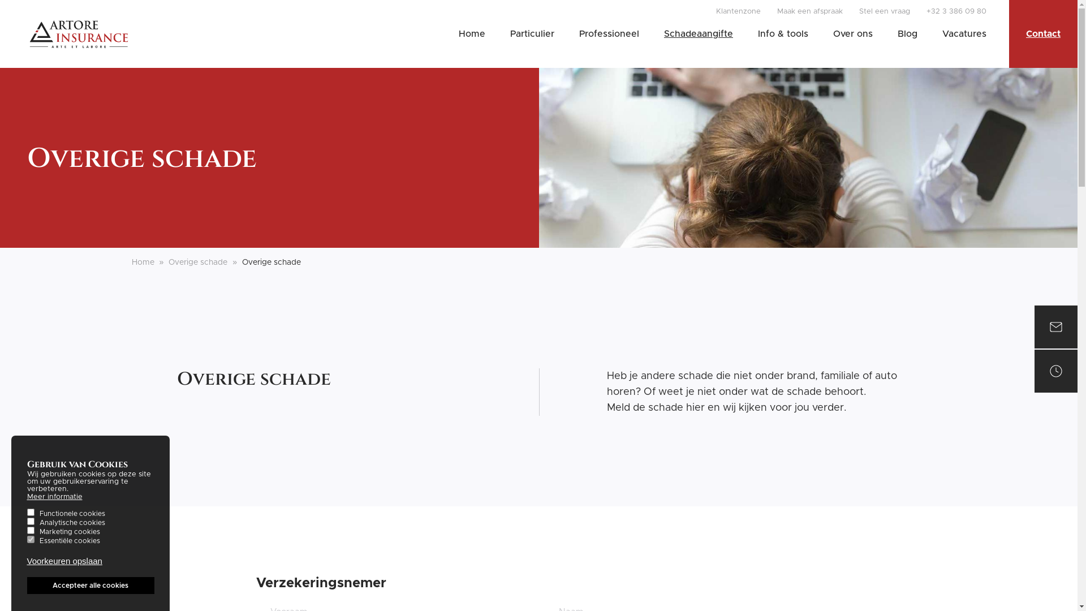  What do you see at coordinates (1043, 34) in the screenshot?
I see `Contact` at bounding box center [1043, 34].